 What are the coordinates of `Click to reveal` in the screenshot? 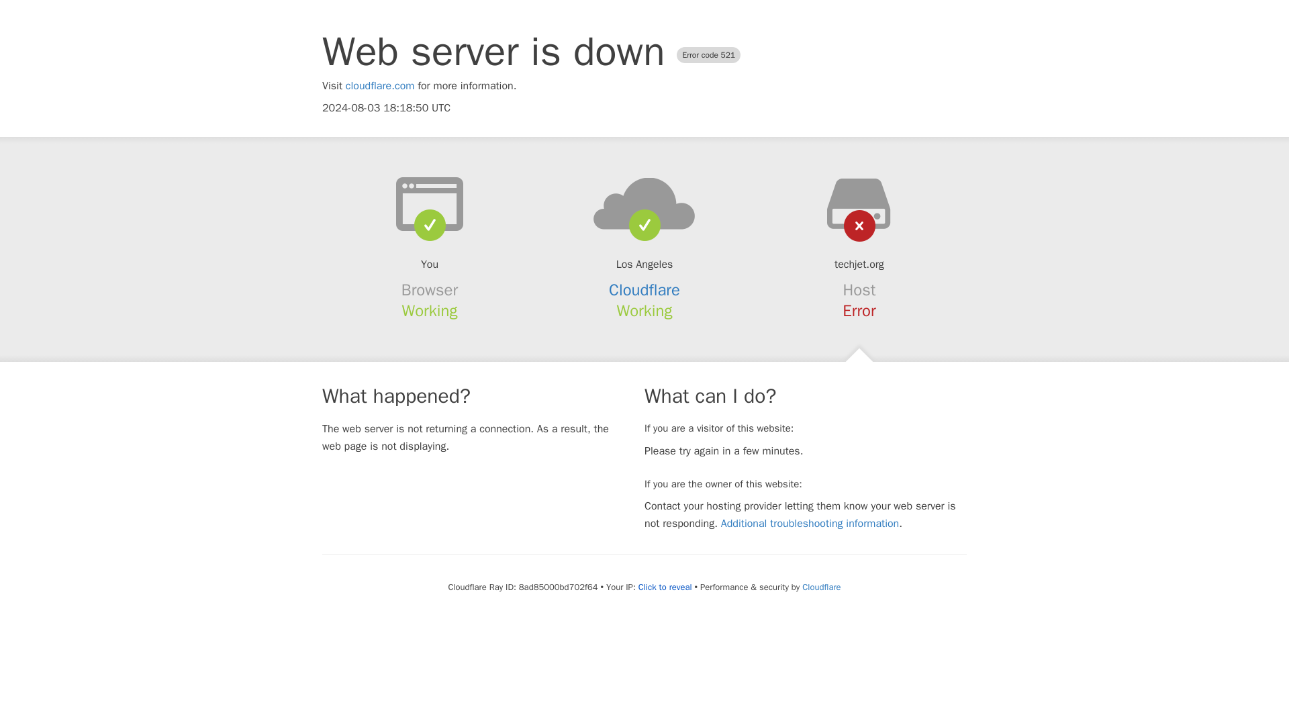 It's located at (665, 587).